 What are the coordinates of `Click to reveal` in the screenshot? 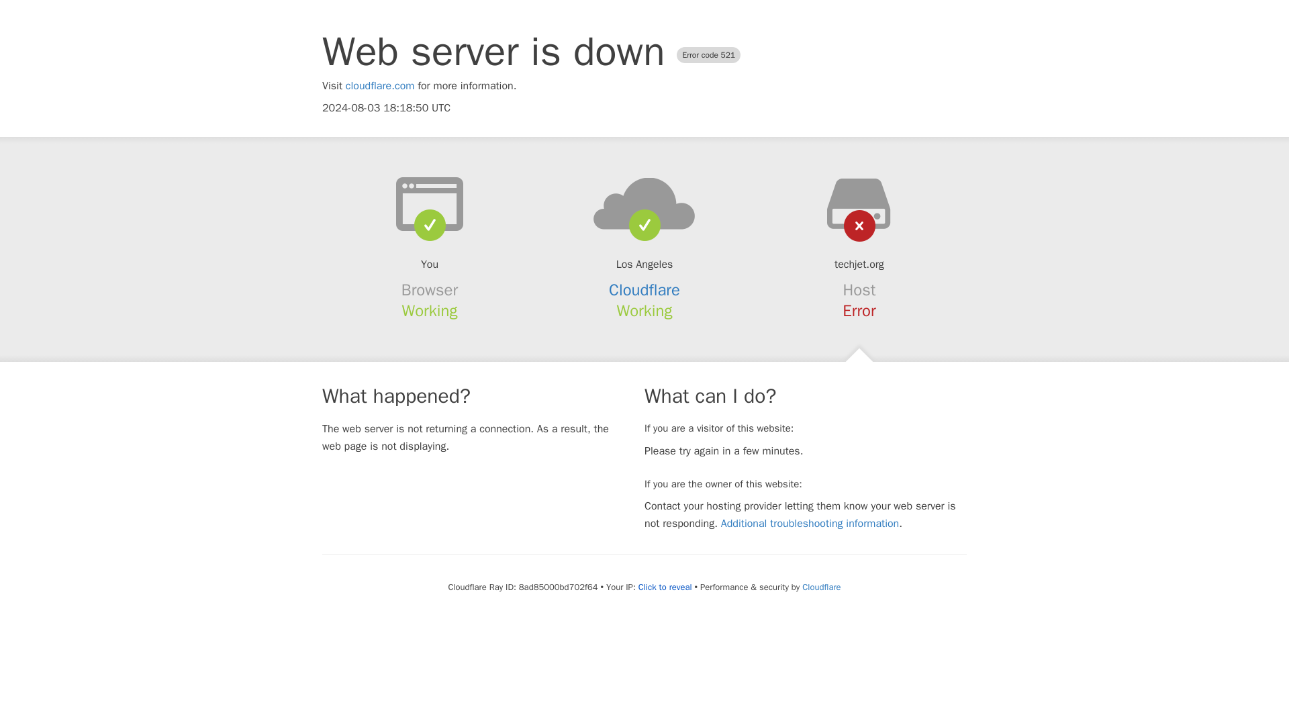 It's located at (665, 587).